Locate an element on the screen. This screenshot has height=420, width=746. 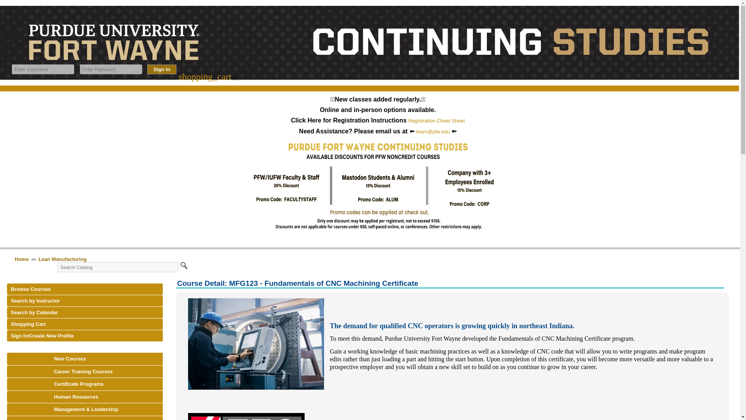
Search by Instructor is located at coordinates (85, 301).